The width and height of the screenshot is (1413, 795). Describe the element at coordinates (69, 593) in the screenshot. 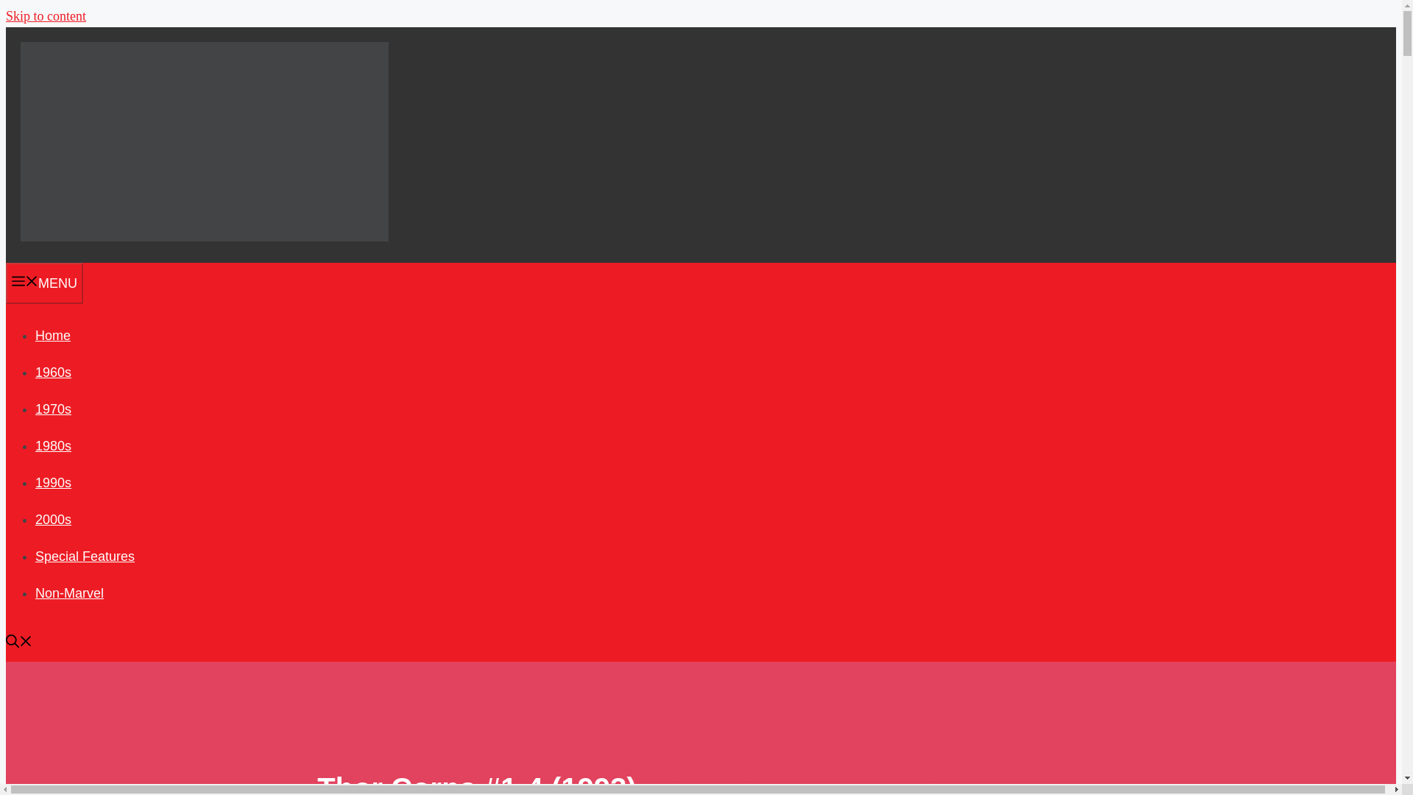

I see `Non-Marvel` at that location.